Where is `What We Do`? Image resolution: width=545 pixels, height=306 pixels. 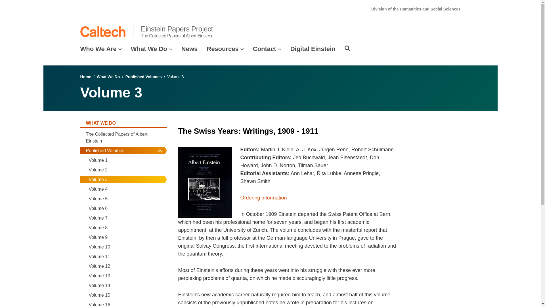 What We Do is located at coordinates (149, 49).